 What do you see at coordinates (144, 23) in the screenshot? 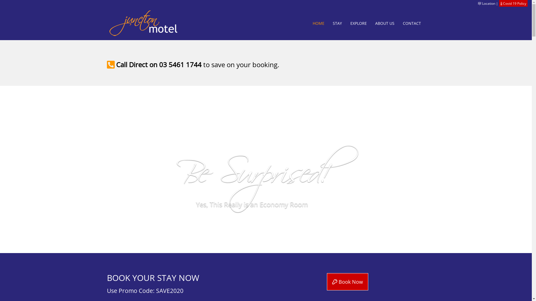
I see `Junction Motel, Maryborough` at bounding box center [144, 23].